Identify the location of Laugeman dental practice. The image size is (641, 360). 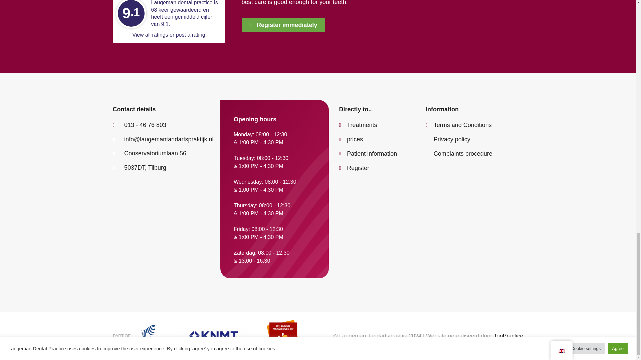
(181, 3).